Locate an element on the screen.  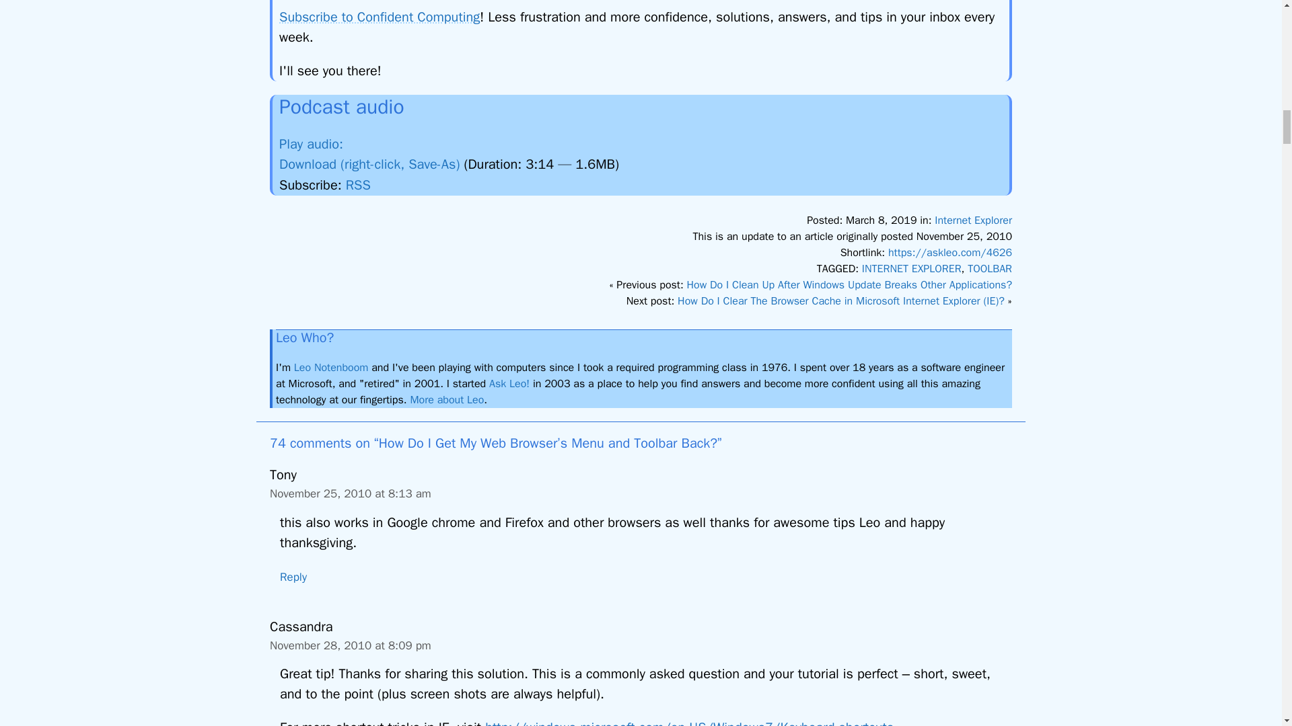
Internet Explorer is located at coordinates (973, 220).